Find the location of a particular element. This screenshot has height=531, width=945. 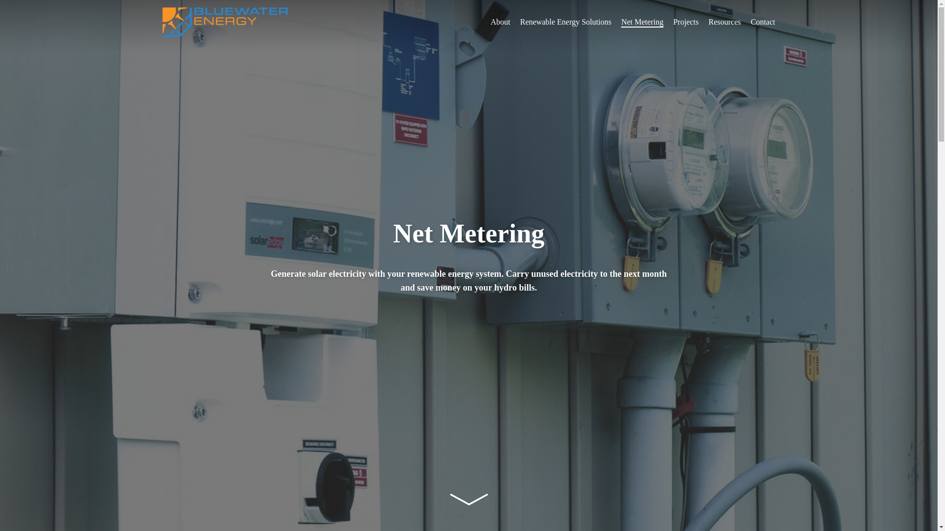

Renewable Energy Solutions is located at coordinates (566, 22).